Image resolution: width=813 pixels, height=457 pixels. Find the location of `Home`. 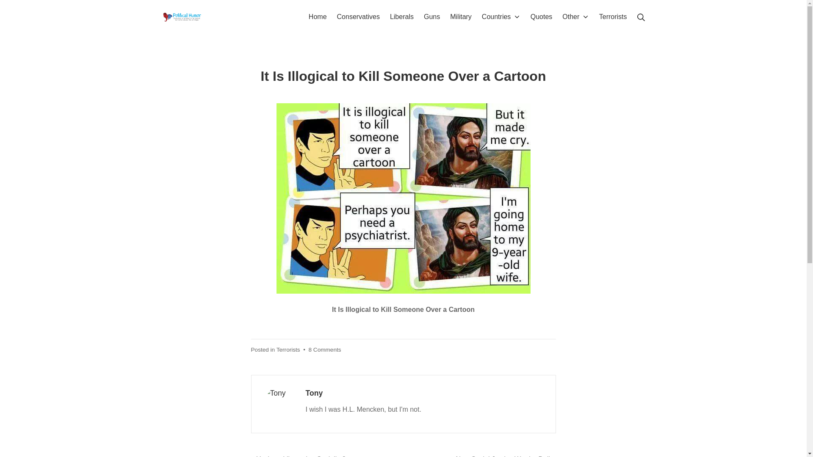

Home is located at coordinates (318, 16).